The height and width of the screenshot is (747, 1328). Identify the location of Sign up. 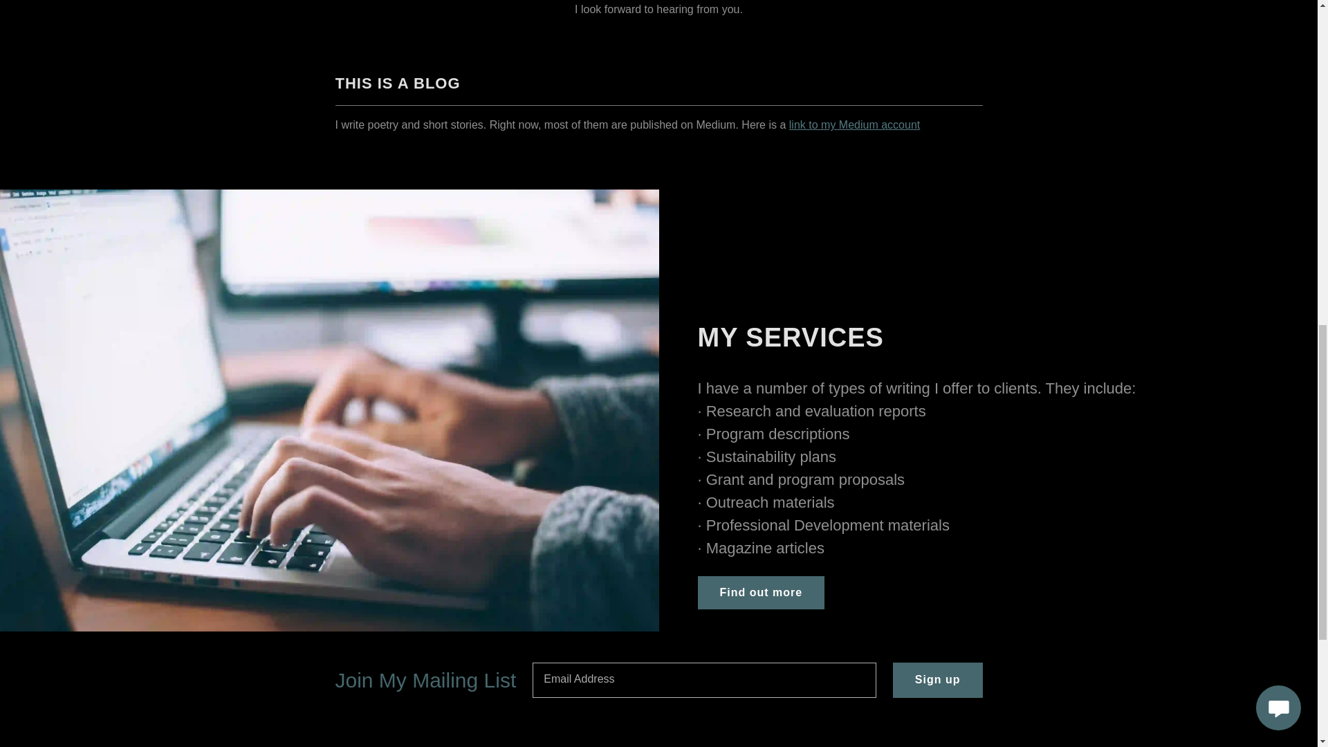
(937, 679).